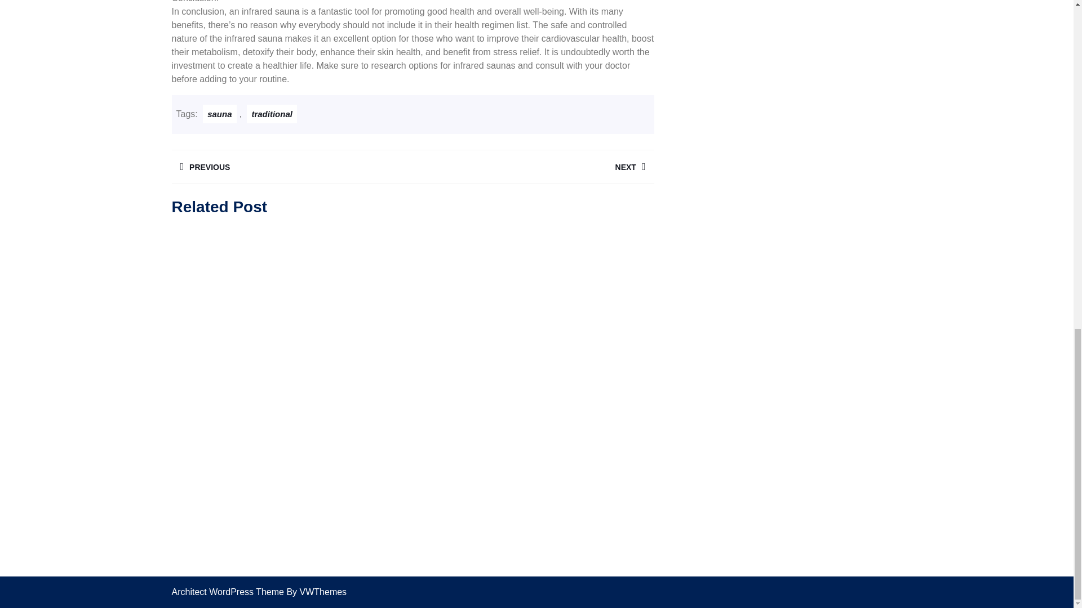 The height and width of the screenshot is (608, 1082). I want to click on traditional, so click(272, 114).